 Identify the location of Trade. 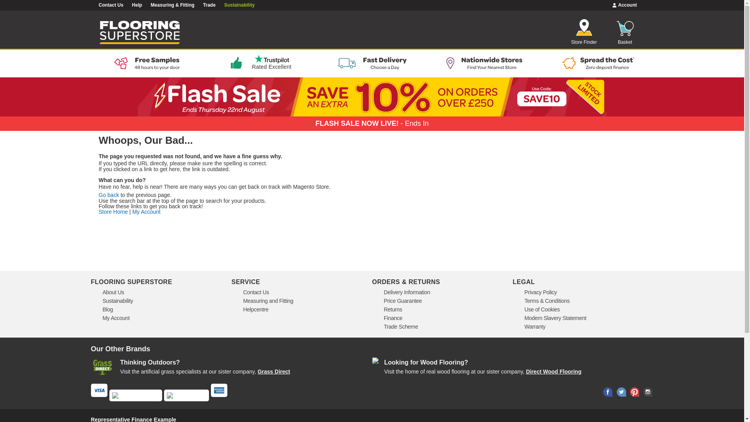
(209, 5).